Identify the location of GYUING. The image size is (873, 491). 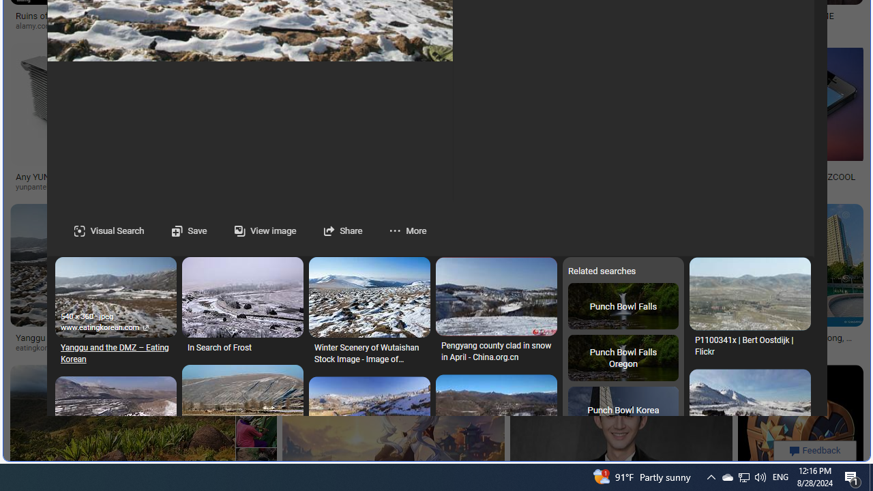
(617, 337).